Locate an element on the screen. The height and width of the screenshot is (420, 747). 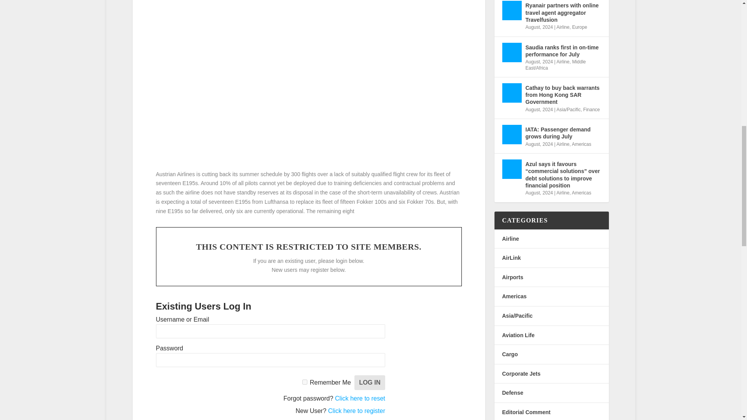
Saudia ranks first in on-time performance for July is located at coordinates (512, 52).